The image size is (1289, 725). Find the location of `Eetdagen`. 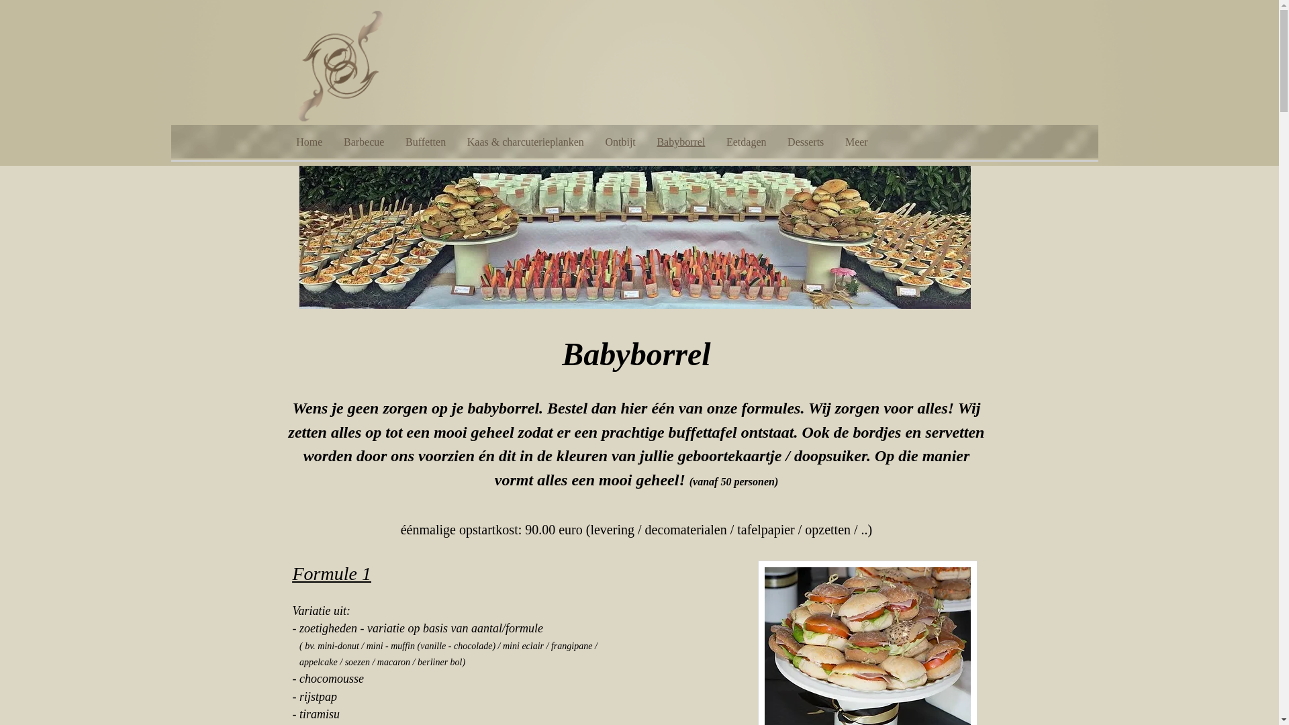

Eetdagen is located at coordinates (747, 142).